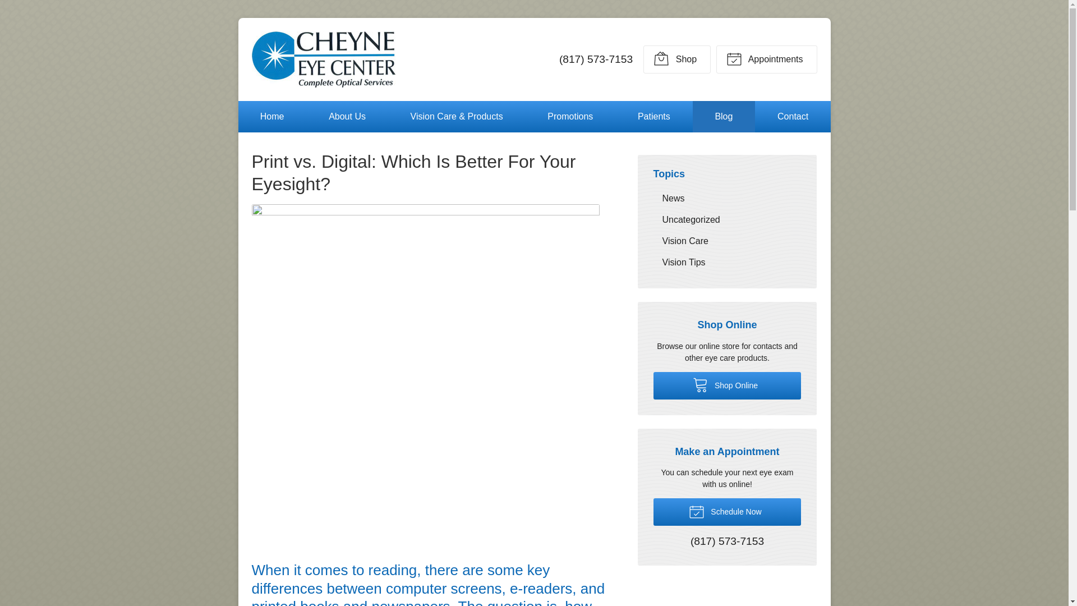 Image resolution: width=1077 pixels, height=606 pixels. Describe the element at coordinates (727, 385) in the screenshot. I see `Shop Online` at that location.